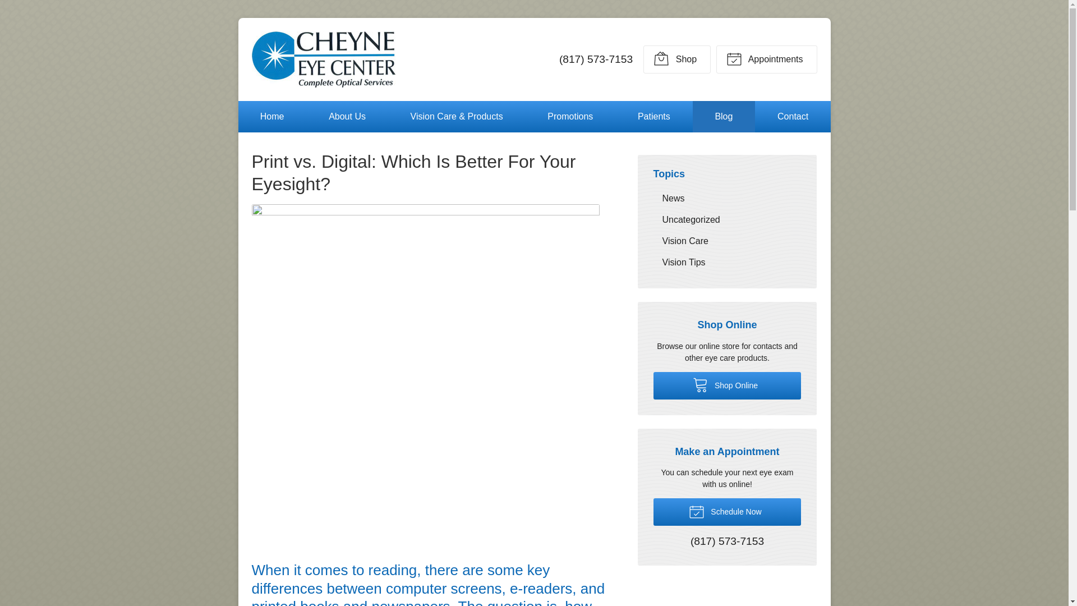 Image resolution: width=1077 pixels, height=606 pixels. Describe the element at coordinates (727, 385) in the screenshot. I see `Shop Online` at that location.